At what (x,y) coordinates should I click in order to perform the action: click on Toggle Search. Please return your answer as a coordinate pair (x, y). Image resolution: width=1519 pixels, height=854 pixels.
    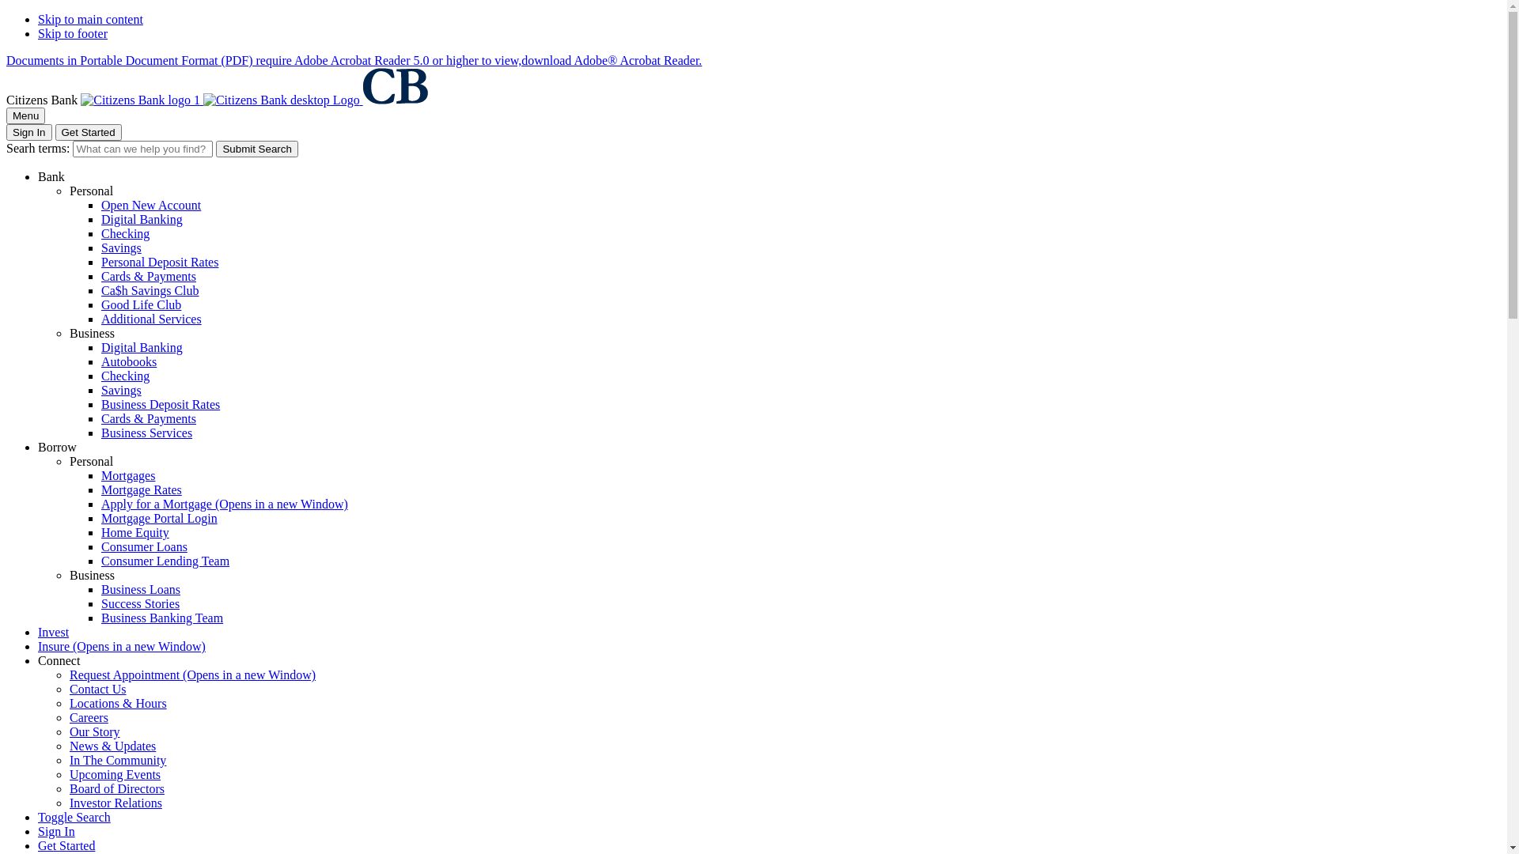
    Looking at the image, I should click on (74, 818).